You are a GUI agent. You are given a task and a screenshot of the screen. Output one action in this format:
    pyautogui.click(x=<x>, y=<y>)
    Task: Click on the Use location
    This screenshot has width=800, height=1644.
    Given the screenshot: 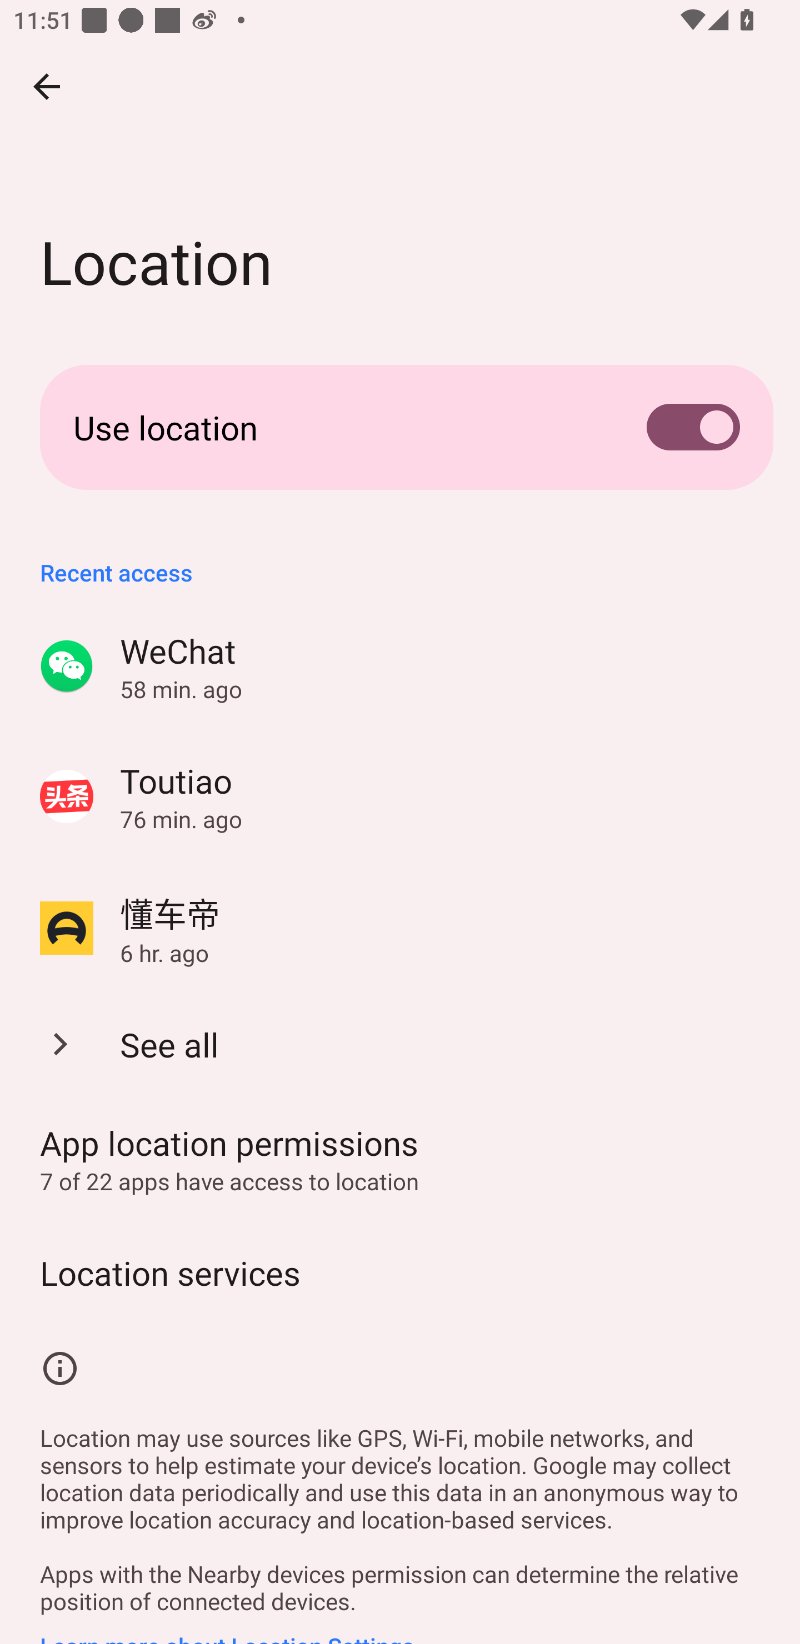 What is the action you would take?
    pyautogui.click(x=400, y=427)
    